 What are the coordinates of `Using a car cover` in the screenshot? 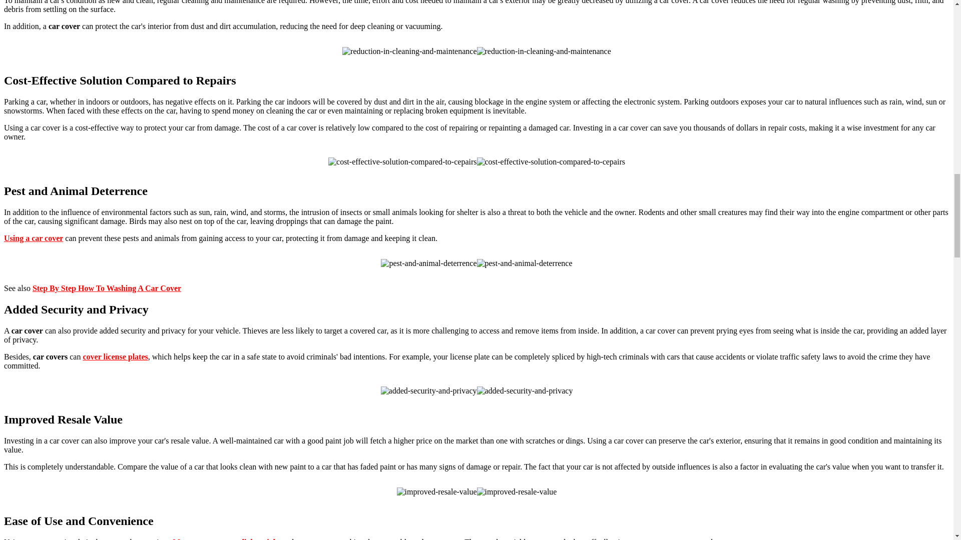 It's located at (33, 238).